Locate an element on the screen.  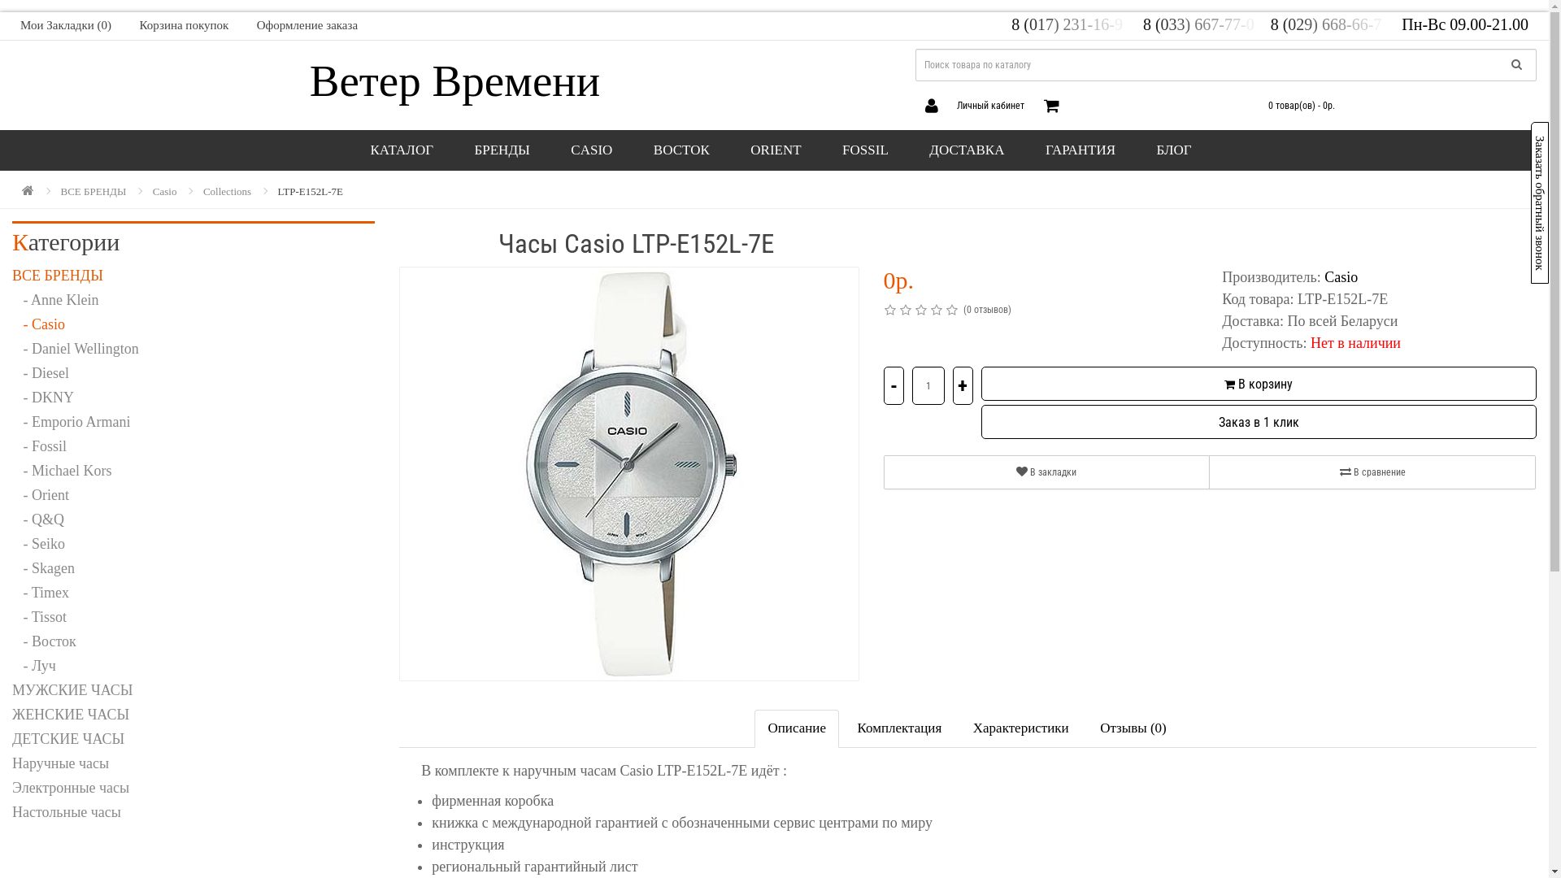
   - Fossil is located at coordinates (193, 446).